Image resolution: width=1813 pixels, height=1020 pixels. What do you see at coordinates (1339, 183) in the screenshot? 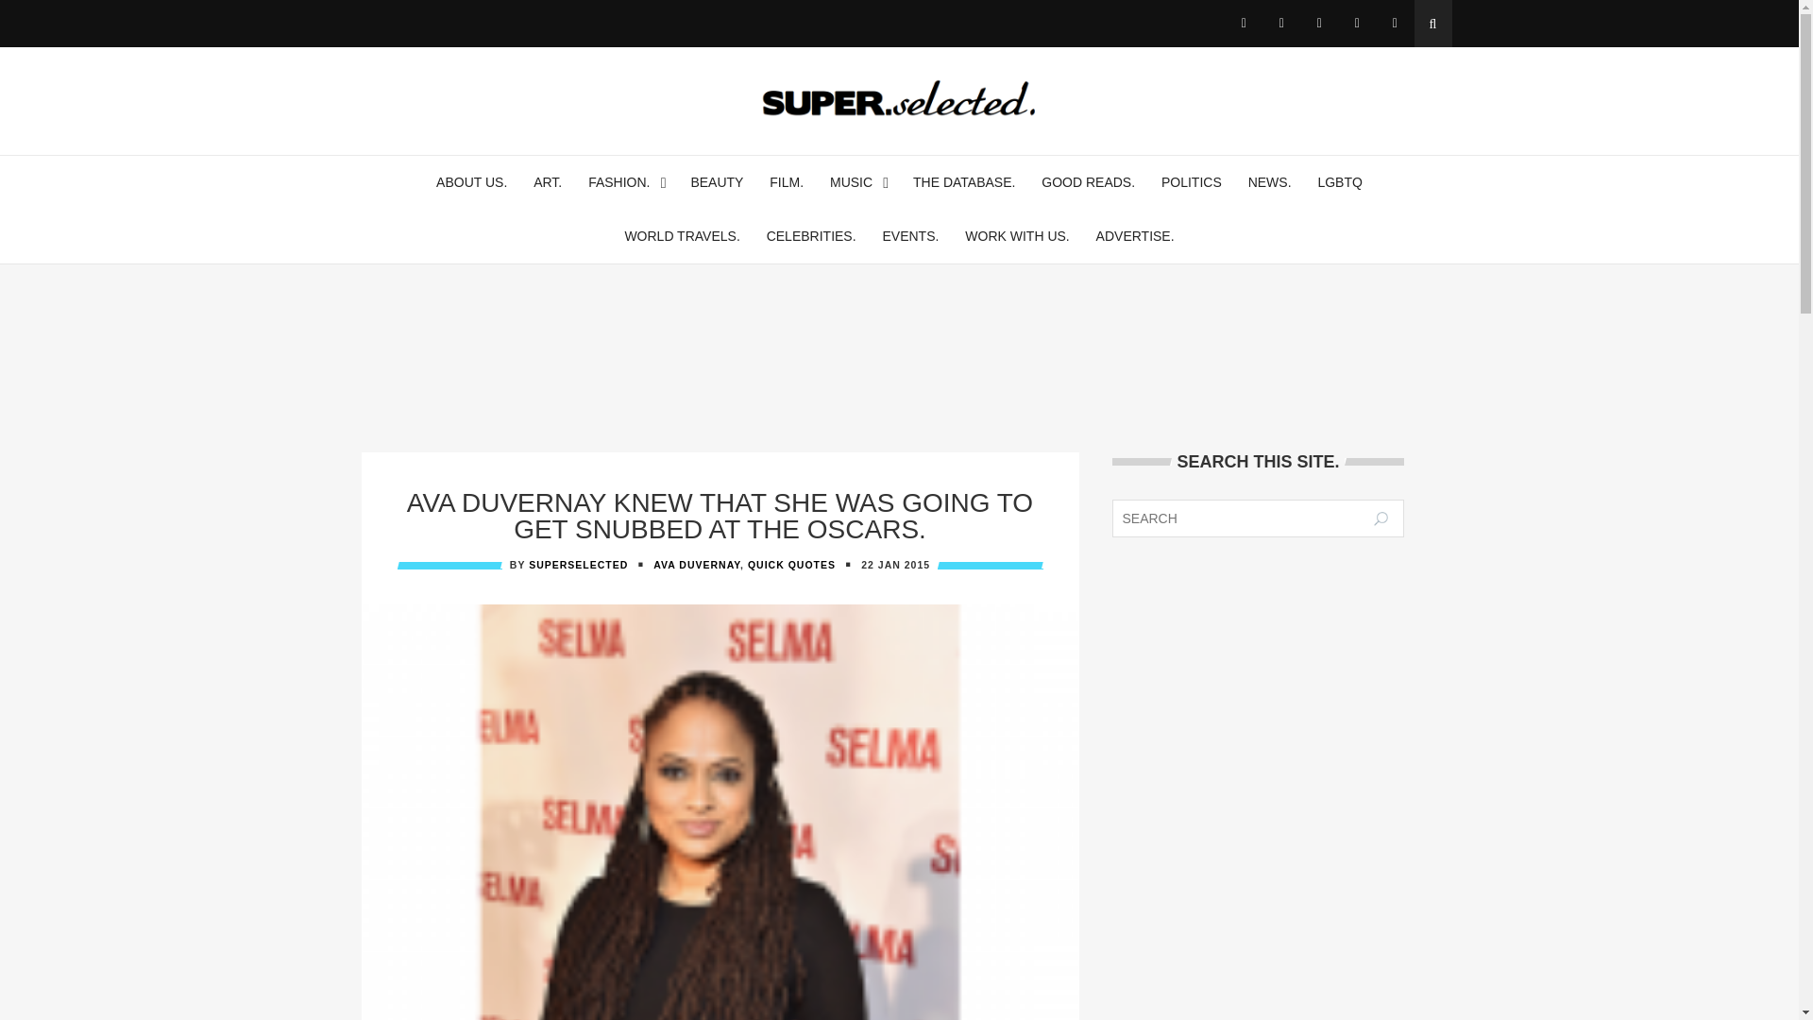
I see `LGBTQ` at bounding box center [1339, 183].